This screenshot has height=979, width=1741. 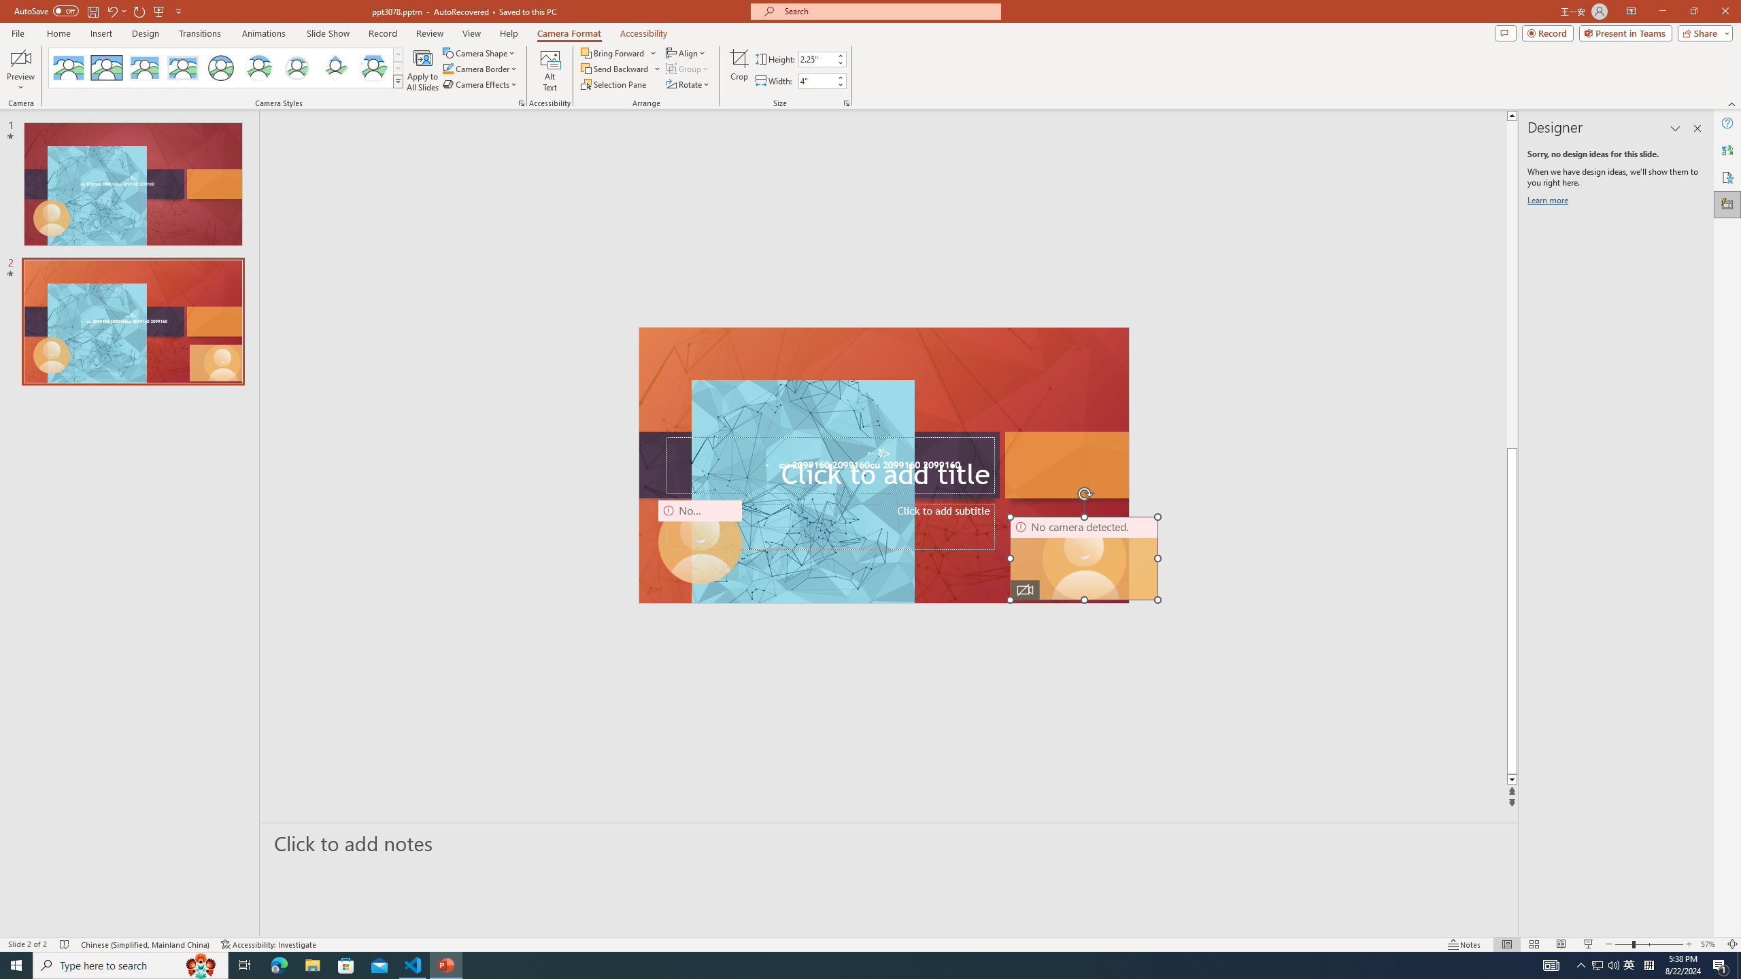 What do you see at coordinates (613, 53) in the screenshot?
I see `Bring Forward` at bounding box center [613, 53].